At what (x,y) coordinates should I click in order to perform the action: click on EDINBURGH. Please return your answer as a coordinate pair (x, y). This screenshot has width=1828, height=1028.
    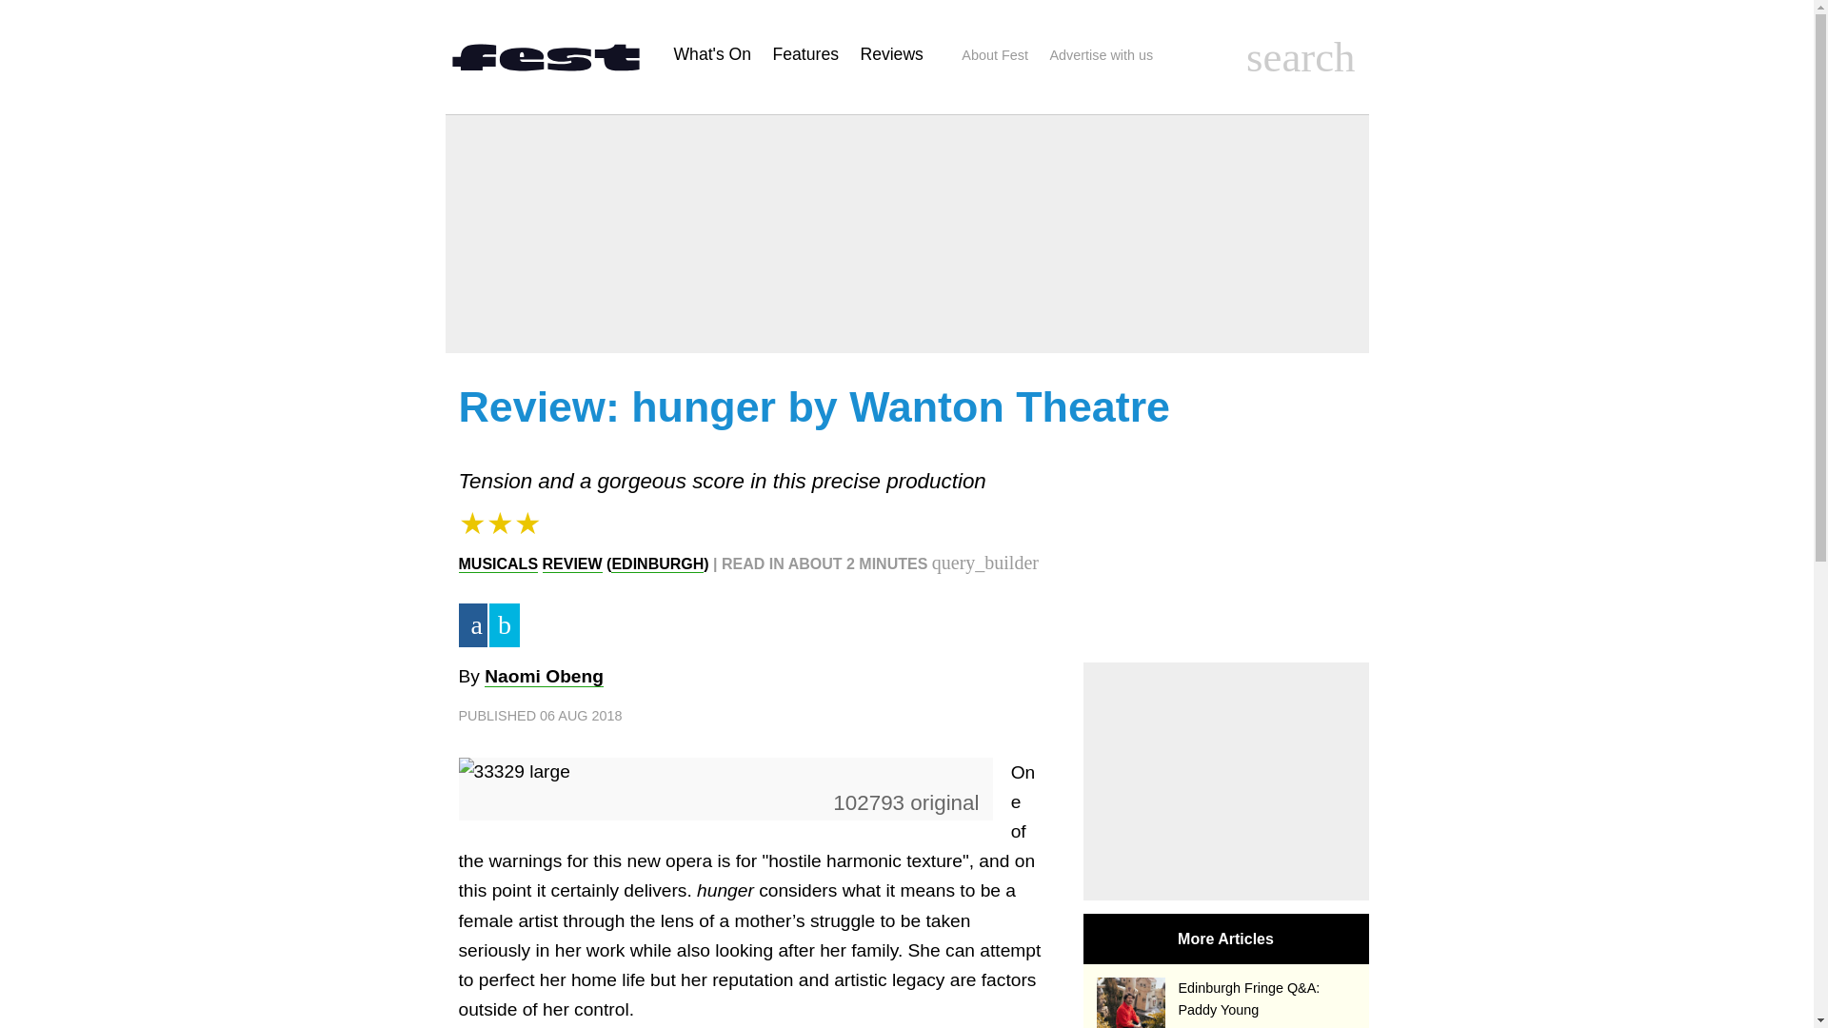
    Looking at the image, I should click on (657, 563).